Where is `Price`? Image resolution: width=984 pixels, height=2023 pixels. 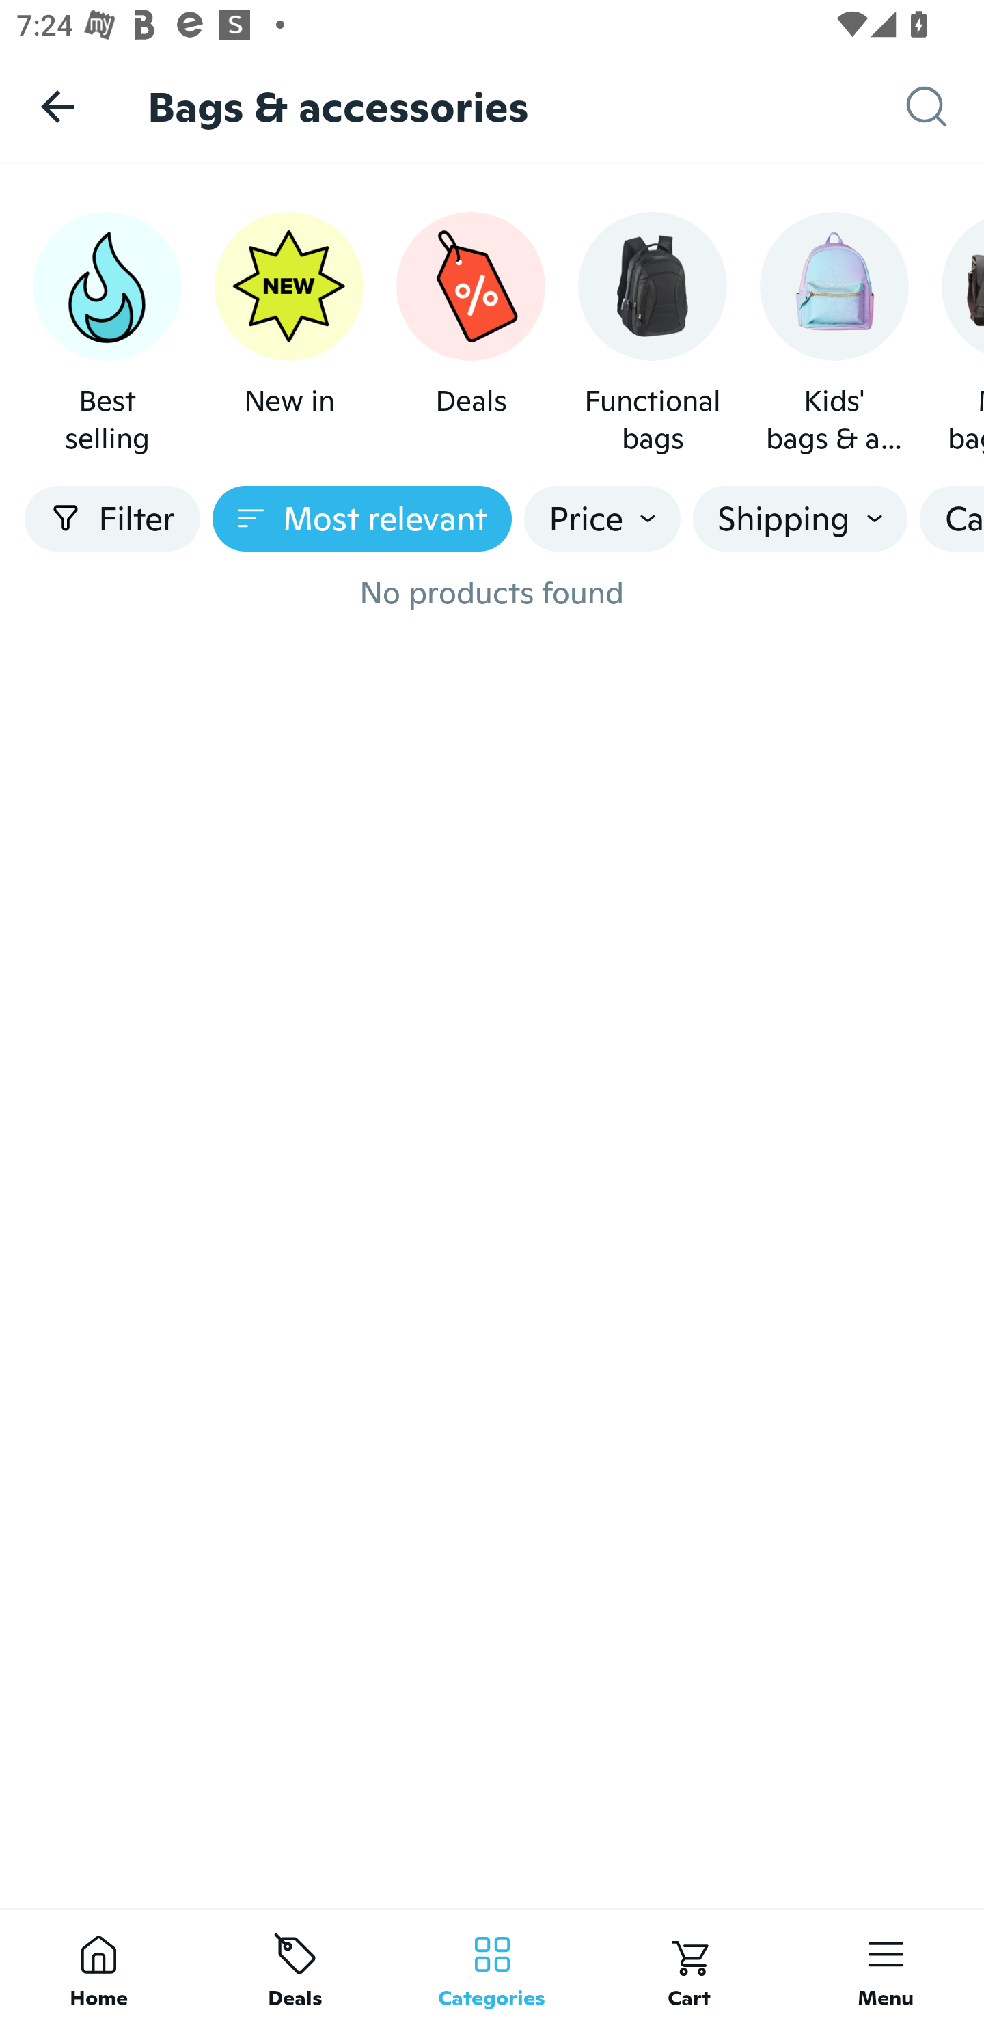 Price is located at coordinates (603, 519).